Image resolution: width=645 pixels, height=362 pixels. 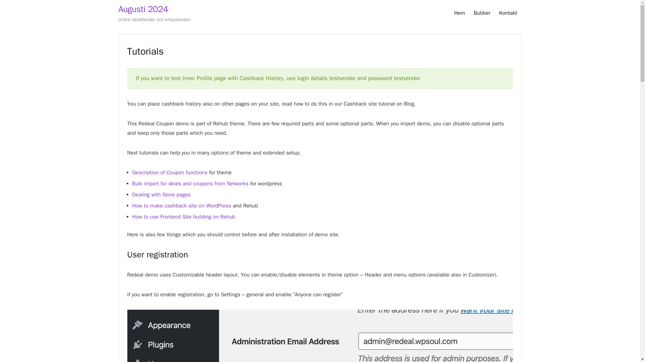 I want to click on Dealing with Store pages, so click(x=161, y=194).